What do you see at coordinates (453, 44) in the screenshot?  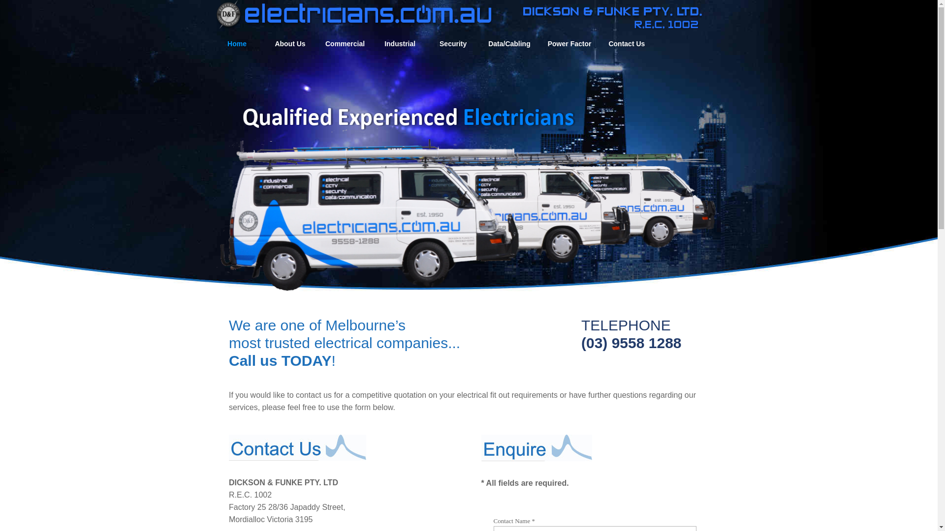 I see `Security` at bounding box center [453, 44].